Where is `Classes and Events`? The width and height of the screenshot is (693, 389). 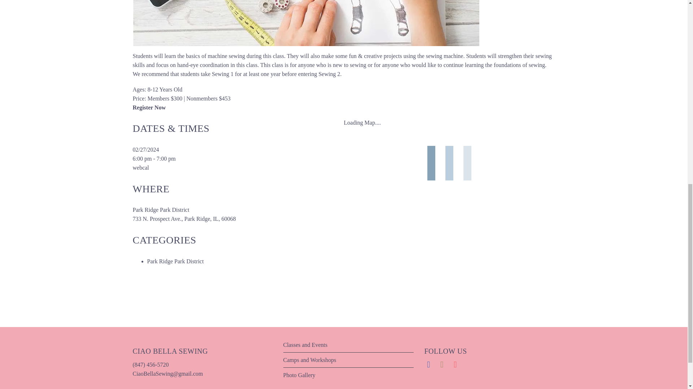
Classes and Events is located at coordinates (305, 345).